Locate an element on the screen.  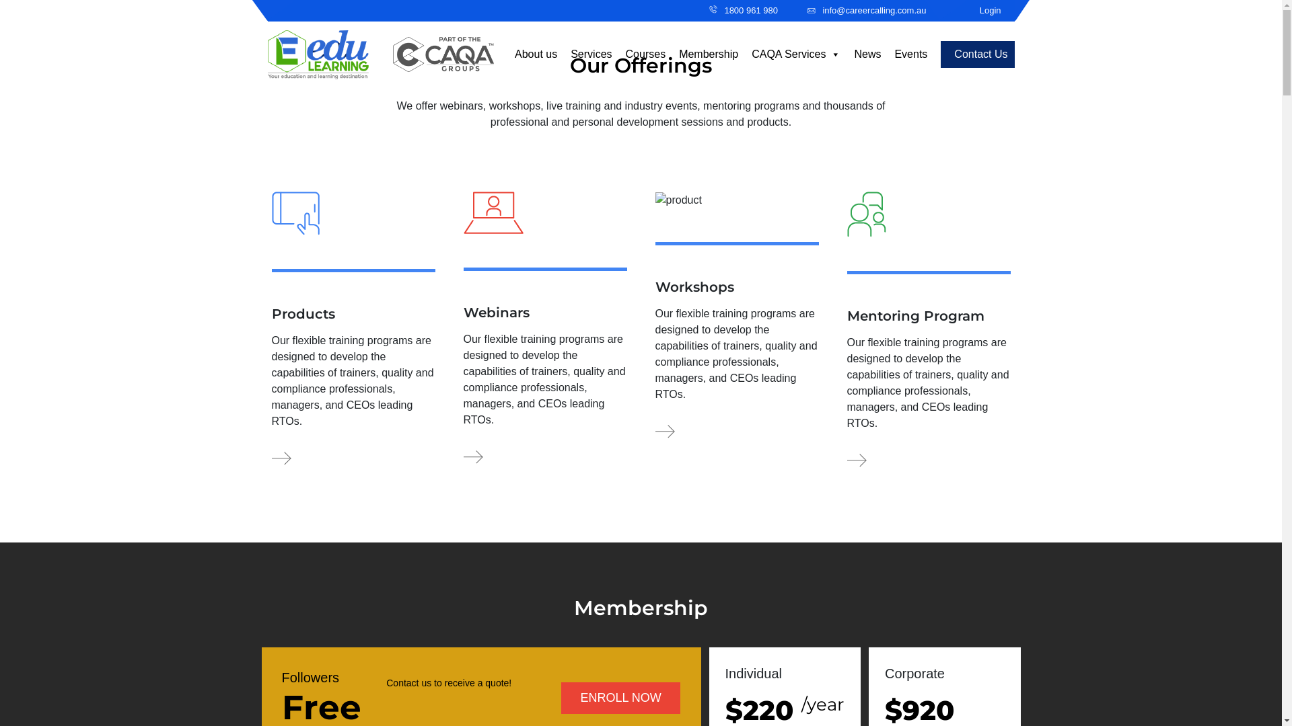
Login is located at coordinates (991, 11).